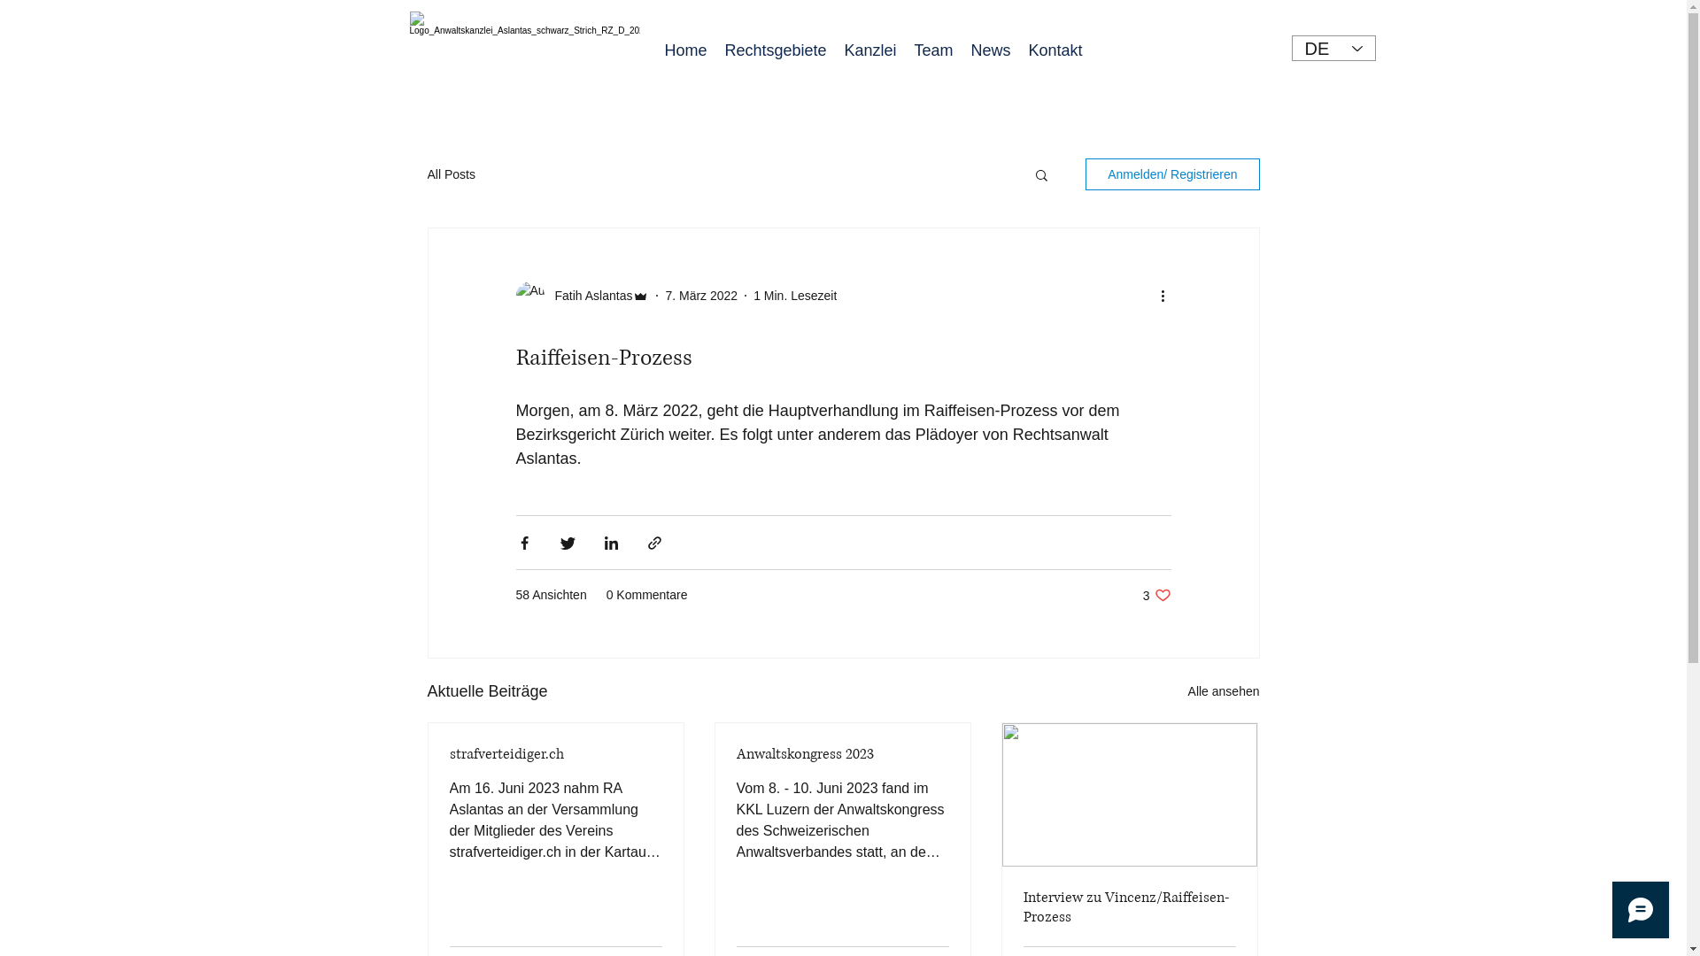  I want to click on All Posts, so click(451, 174).